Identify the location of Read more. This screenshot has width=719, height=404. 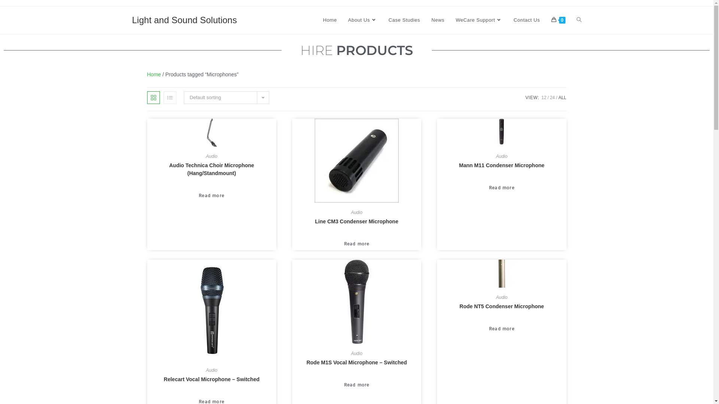
(502, 188).